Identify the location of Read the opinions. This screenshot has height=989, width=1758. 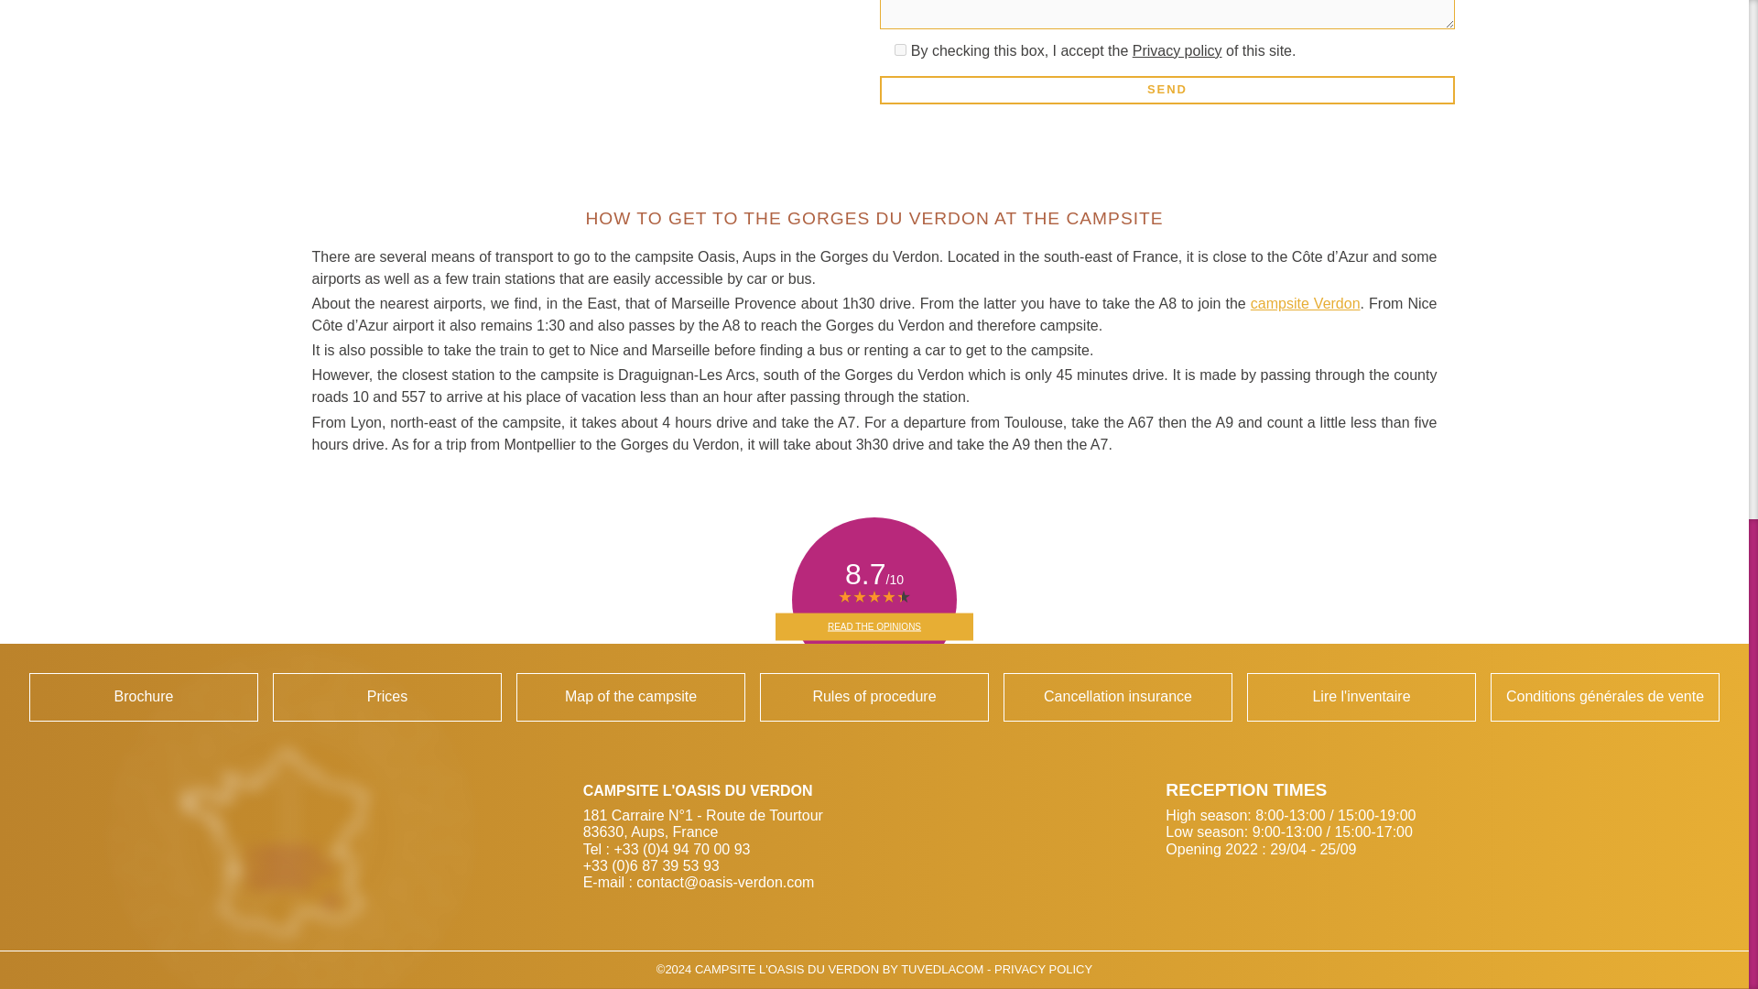
(874, 625).